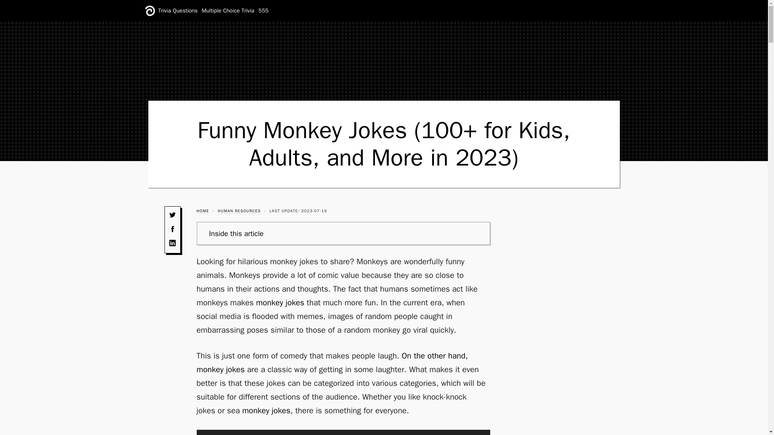 Image resolution: width=774 pixels, height=435 pixels. What do you see at coordinates (177, 10) in the screenshot?
I see `Trivia Questions` at bounding box center [177, 10].